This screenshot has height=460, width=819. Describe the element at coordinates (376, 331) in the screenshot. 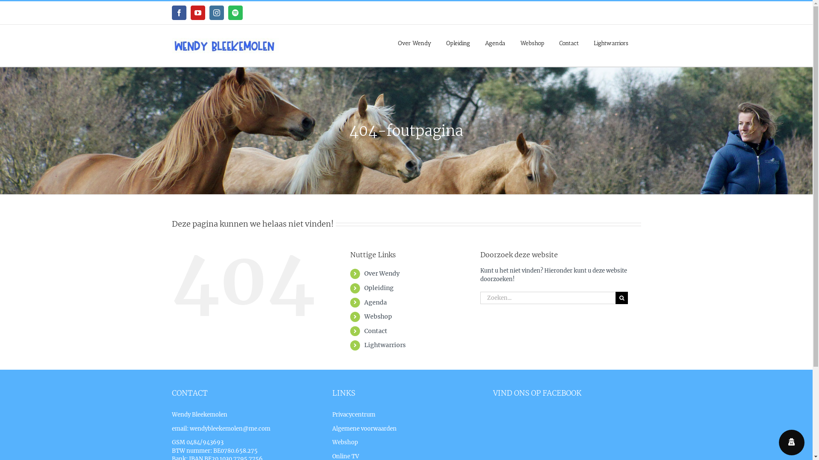

I see `Contact` at that location.